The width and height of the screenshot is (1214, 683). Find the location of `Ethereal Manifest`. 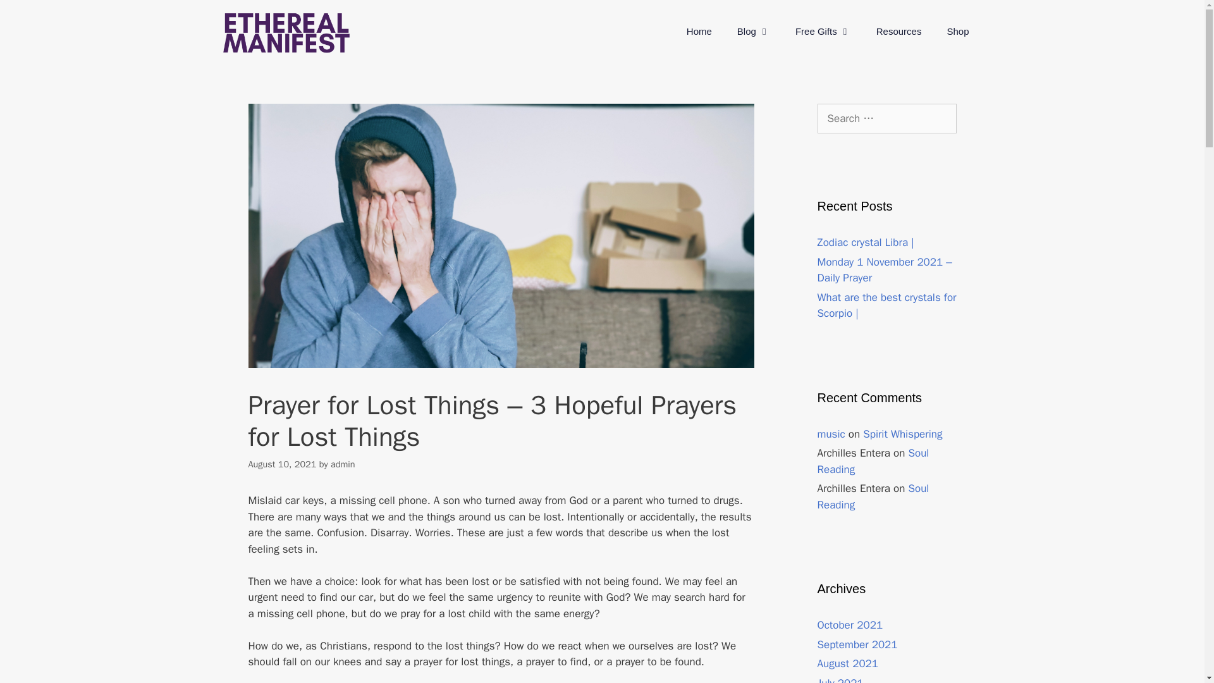

Ethereal Manifest is located at coordinates (286, 33).